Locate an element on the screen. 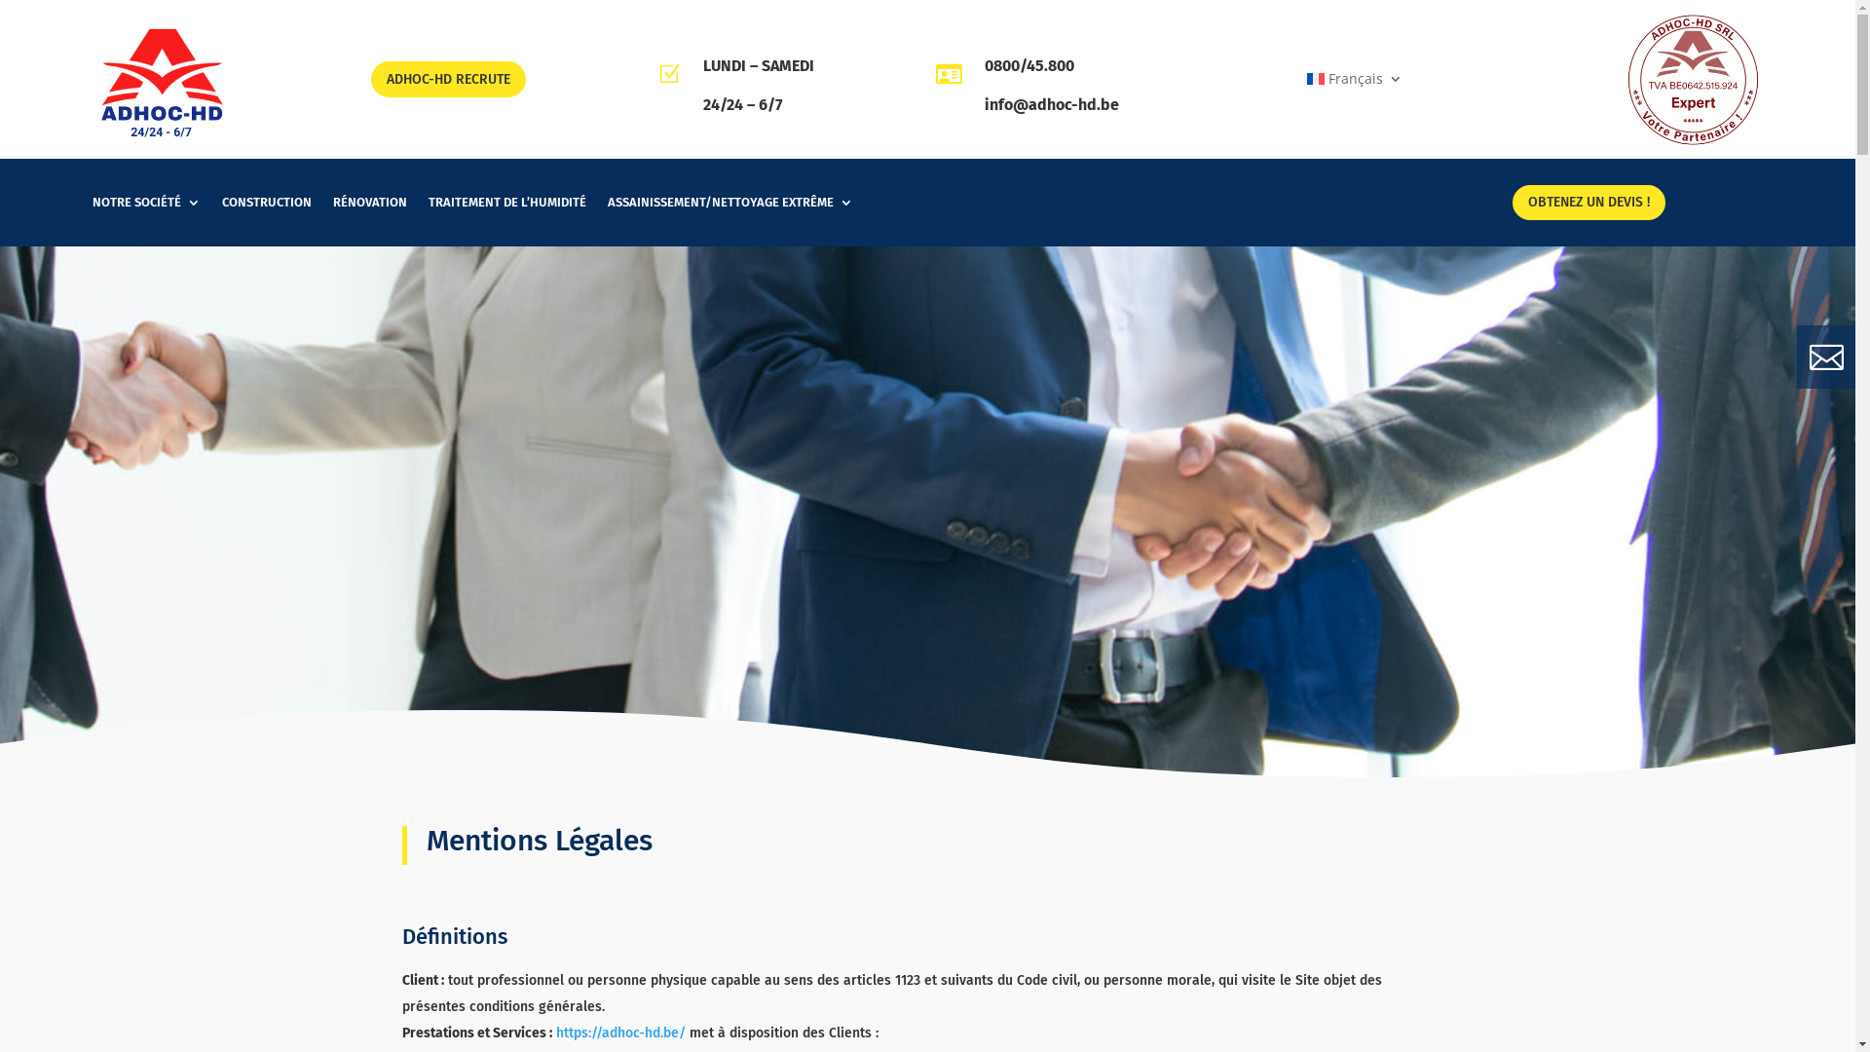 Image resolution: width=1870 pixels, height=1052 pixels. logo-adhoc-hd is located at coordinates (162, 80).